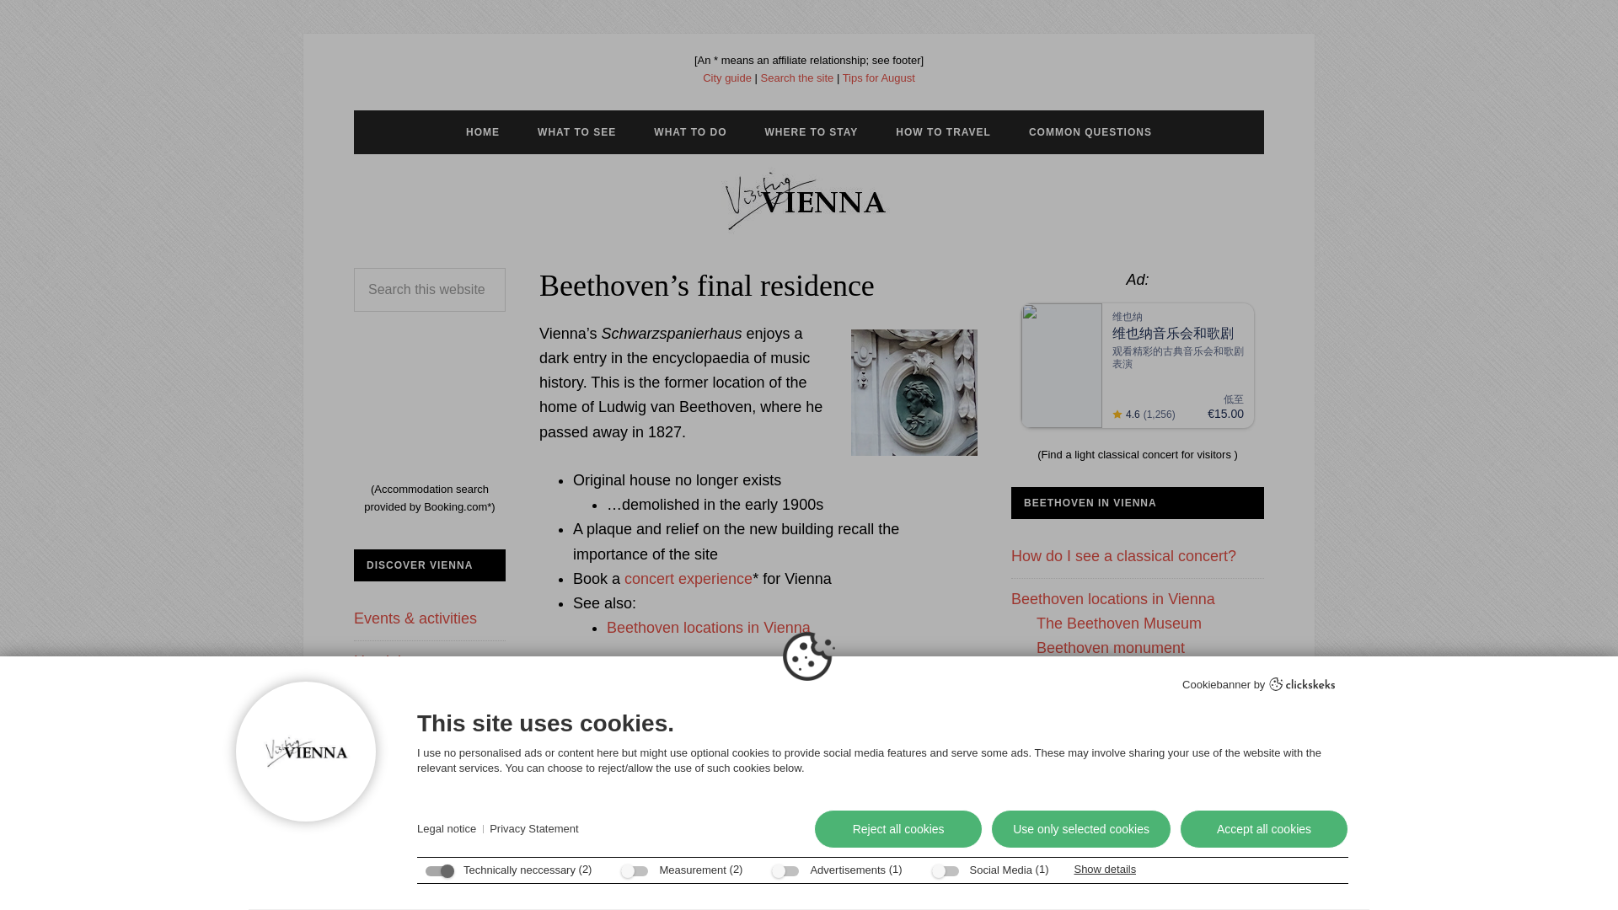 This screenshot has height=910, width=1618. I want to click on Beethoven monument, so click(1111, 647).